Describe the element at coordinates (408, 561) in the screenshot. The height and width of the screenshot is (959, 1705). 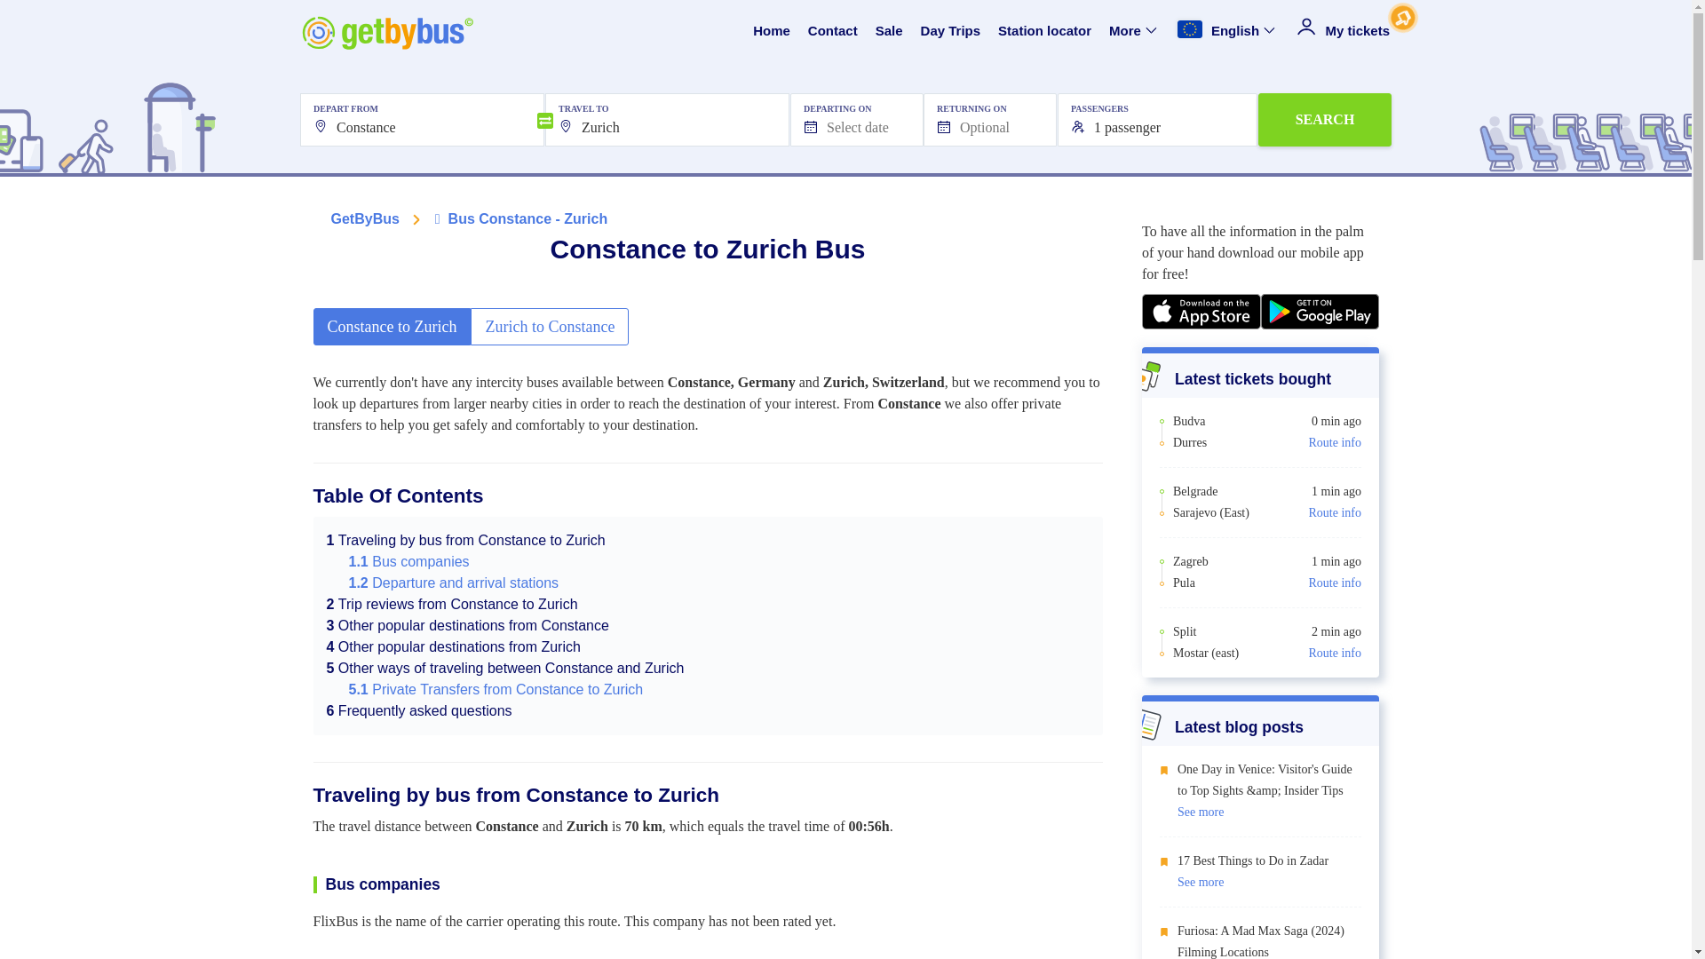
I see `Bus companies` at that location.